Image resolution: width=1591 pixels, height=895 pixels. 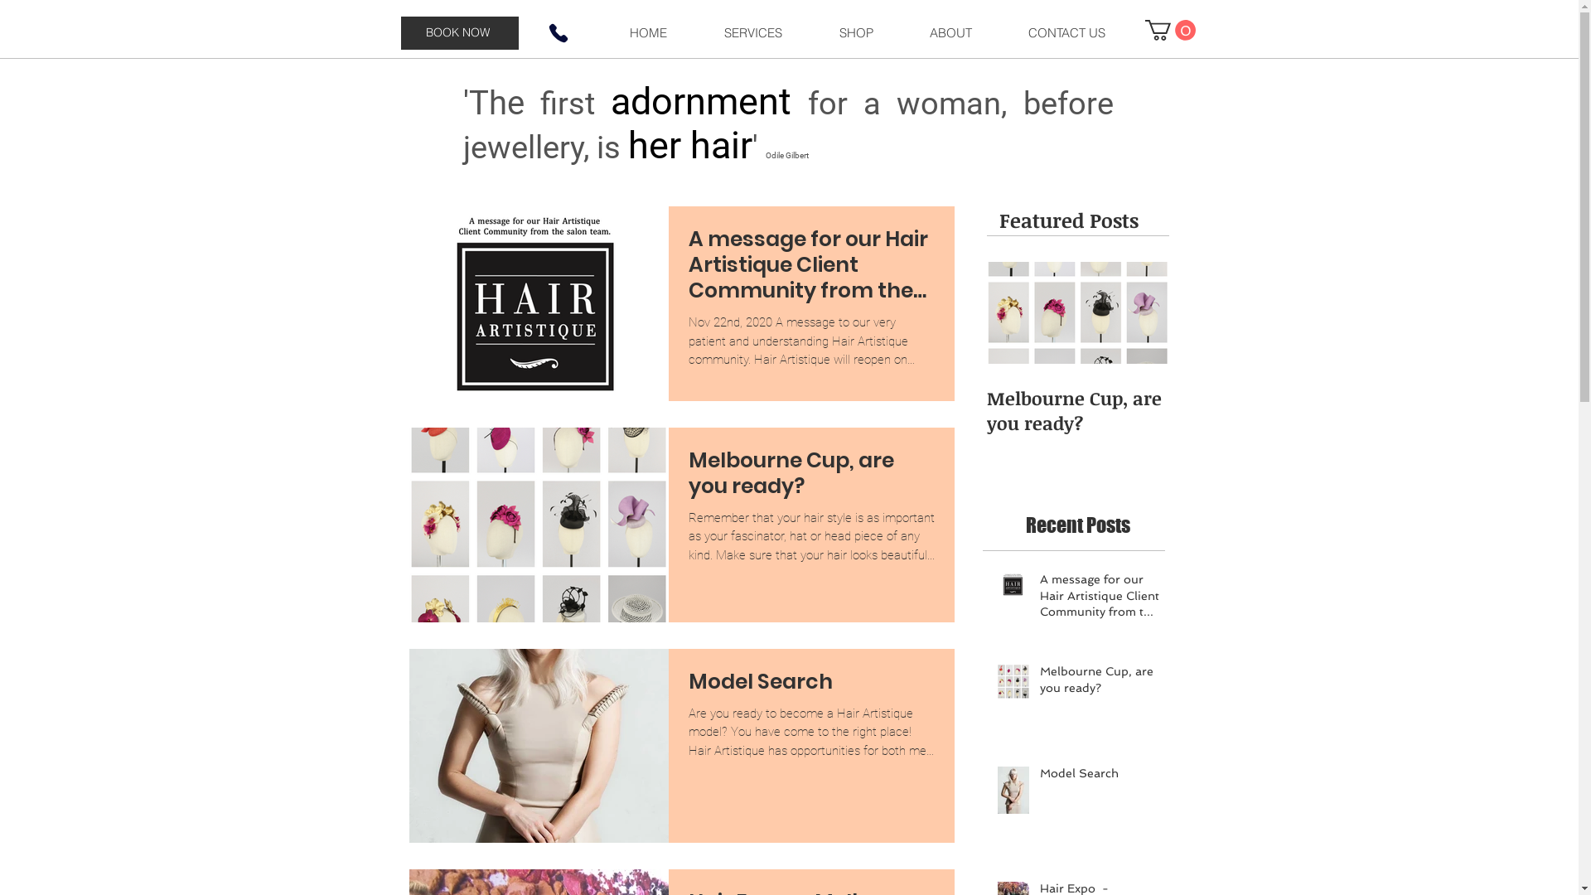 What do you see at coordinates (810, 686) in the screenshot?
I see `Model Search` at bounding box center [810, 686].